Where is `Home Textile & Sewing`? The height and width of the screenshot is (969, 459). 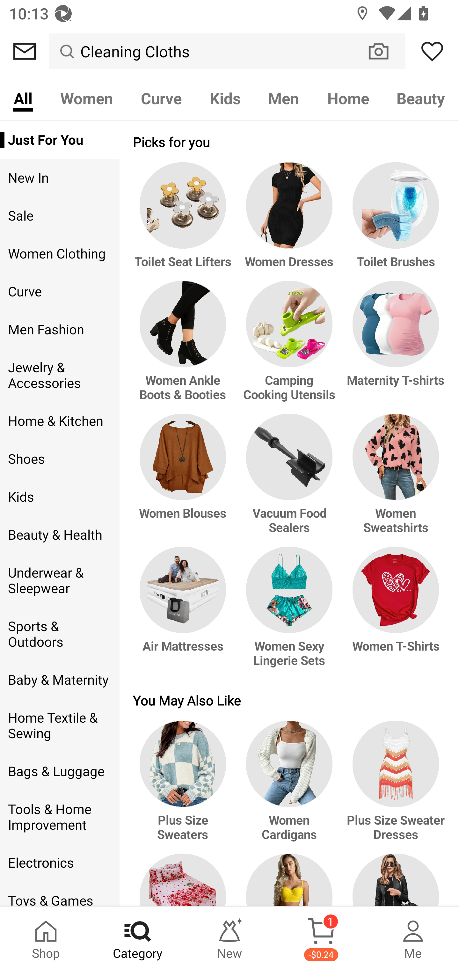 Home Textile & Sewing is located at coordinates (60, 725).